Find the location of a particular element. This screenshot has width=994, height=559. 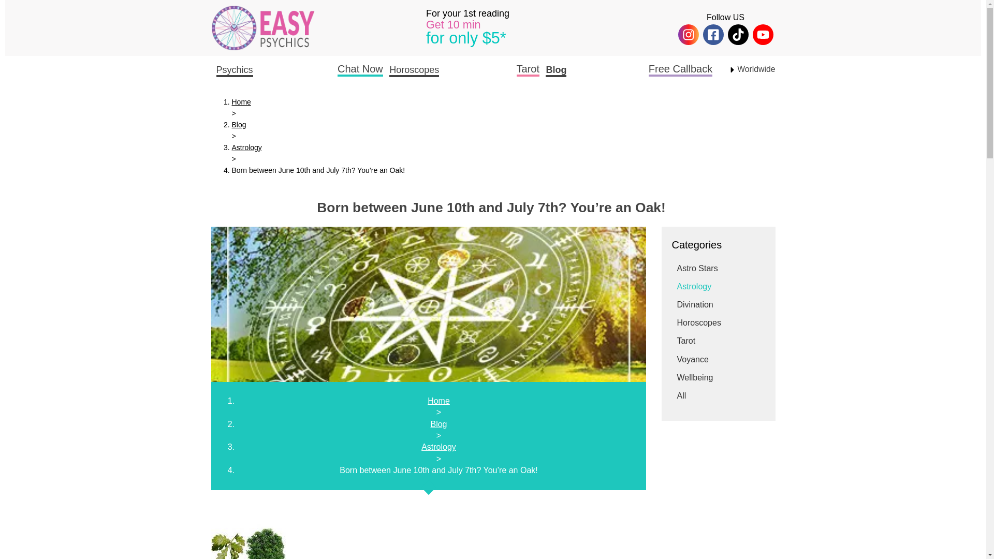

Astro Stars is located at coordinates (697, 268).